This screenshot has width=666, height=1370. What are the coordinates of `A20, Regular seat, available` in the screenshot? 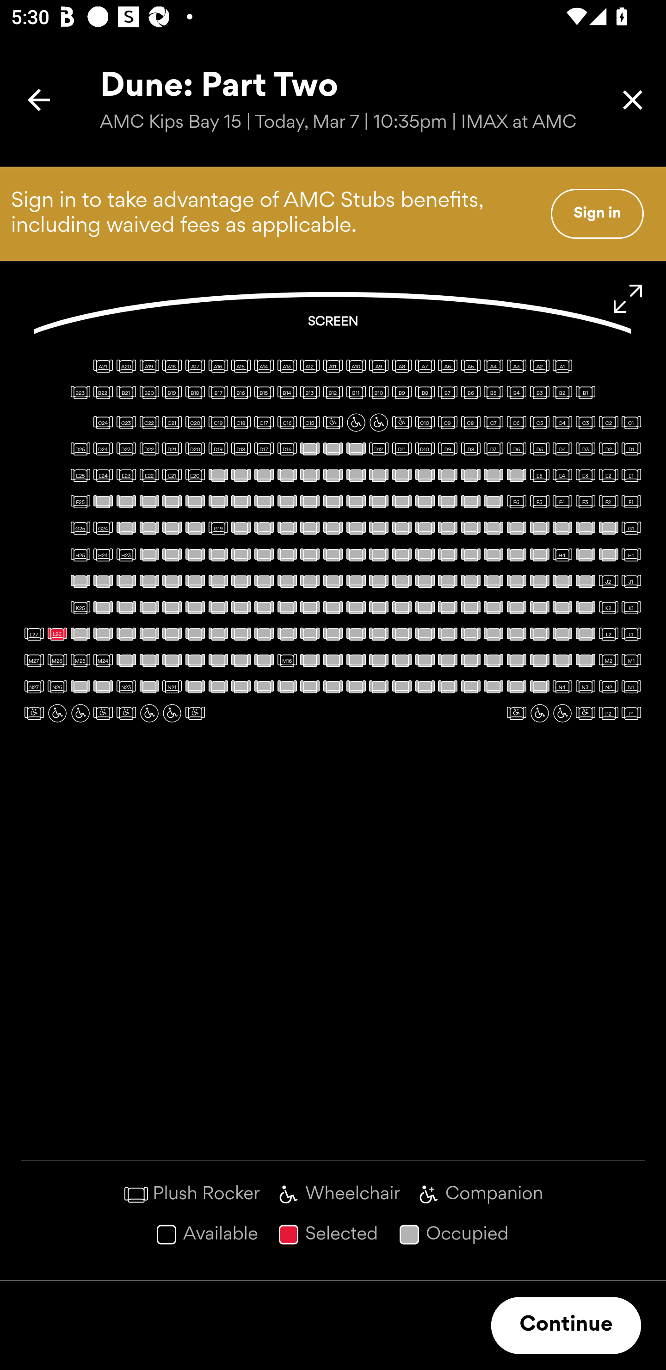 It's located at (126, 366).